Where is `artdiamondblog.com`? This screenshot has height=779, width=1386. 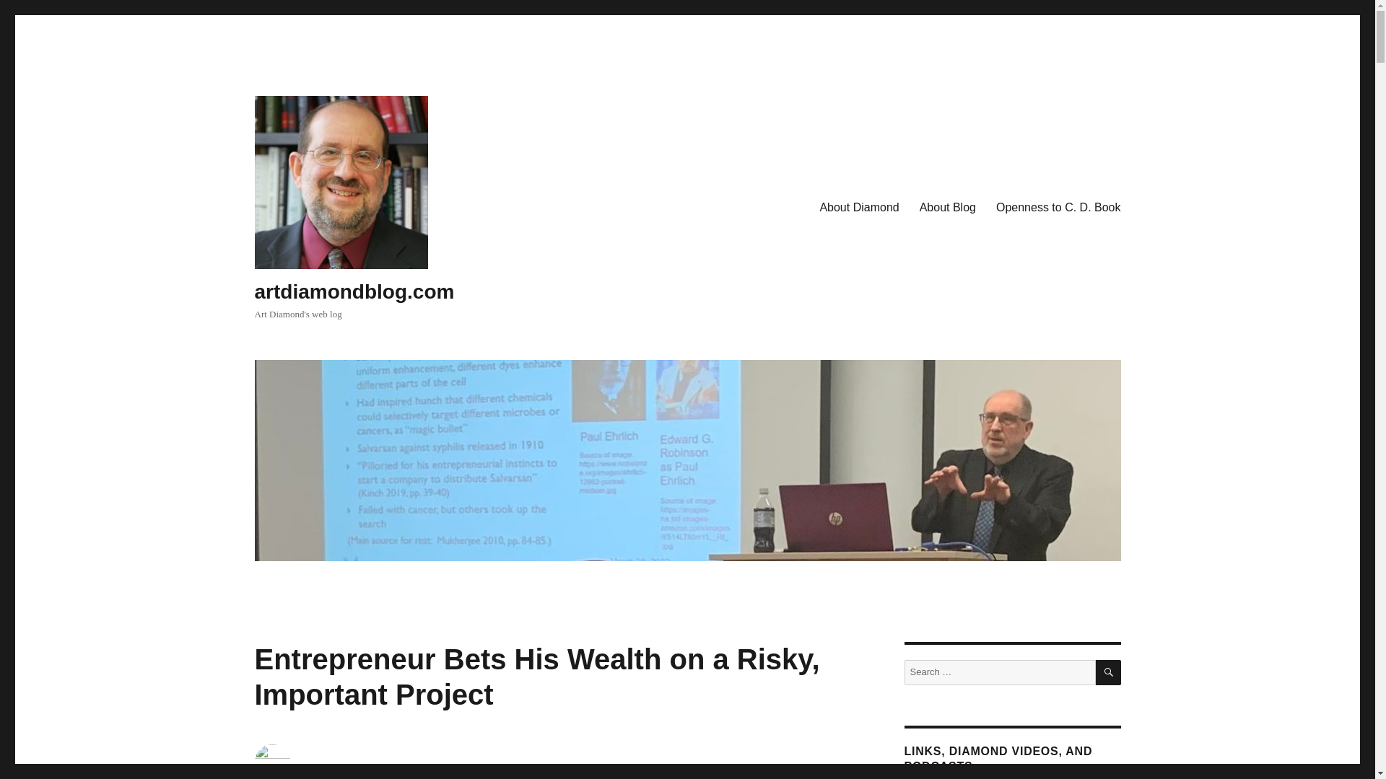
artdiamondblog.com is located at coordinates (354, 291).